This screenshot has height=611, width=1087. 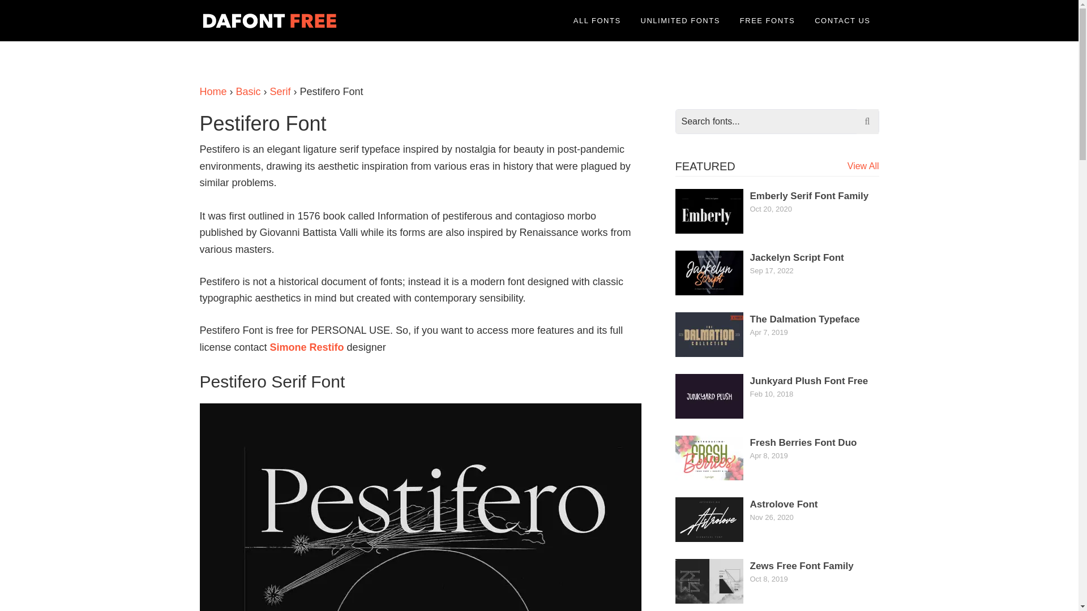 I want to click on FREE FONTS, so click(x=767, y=20).